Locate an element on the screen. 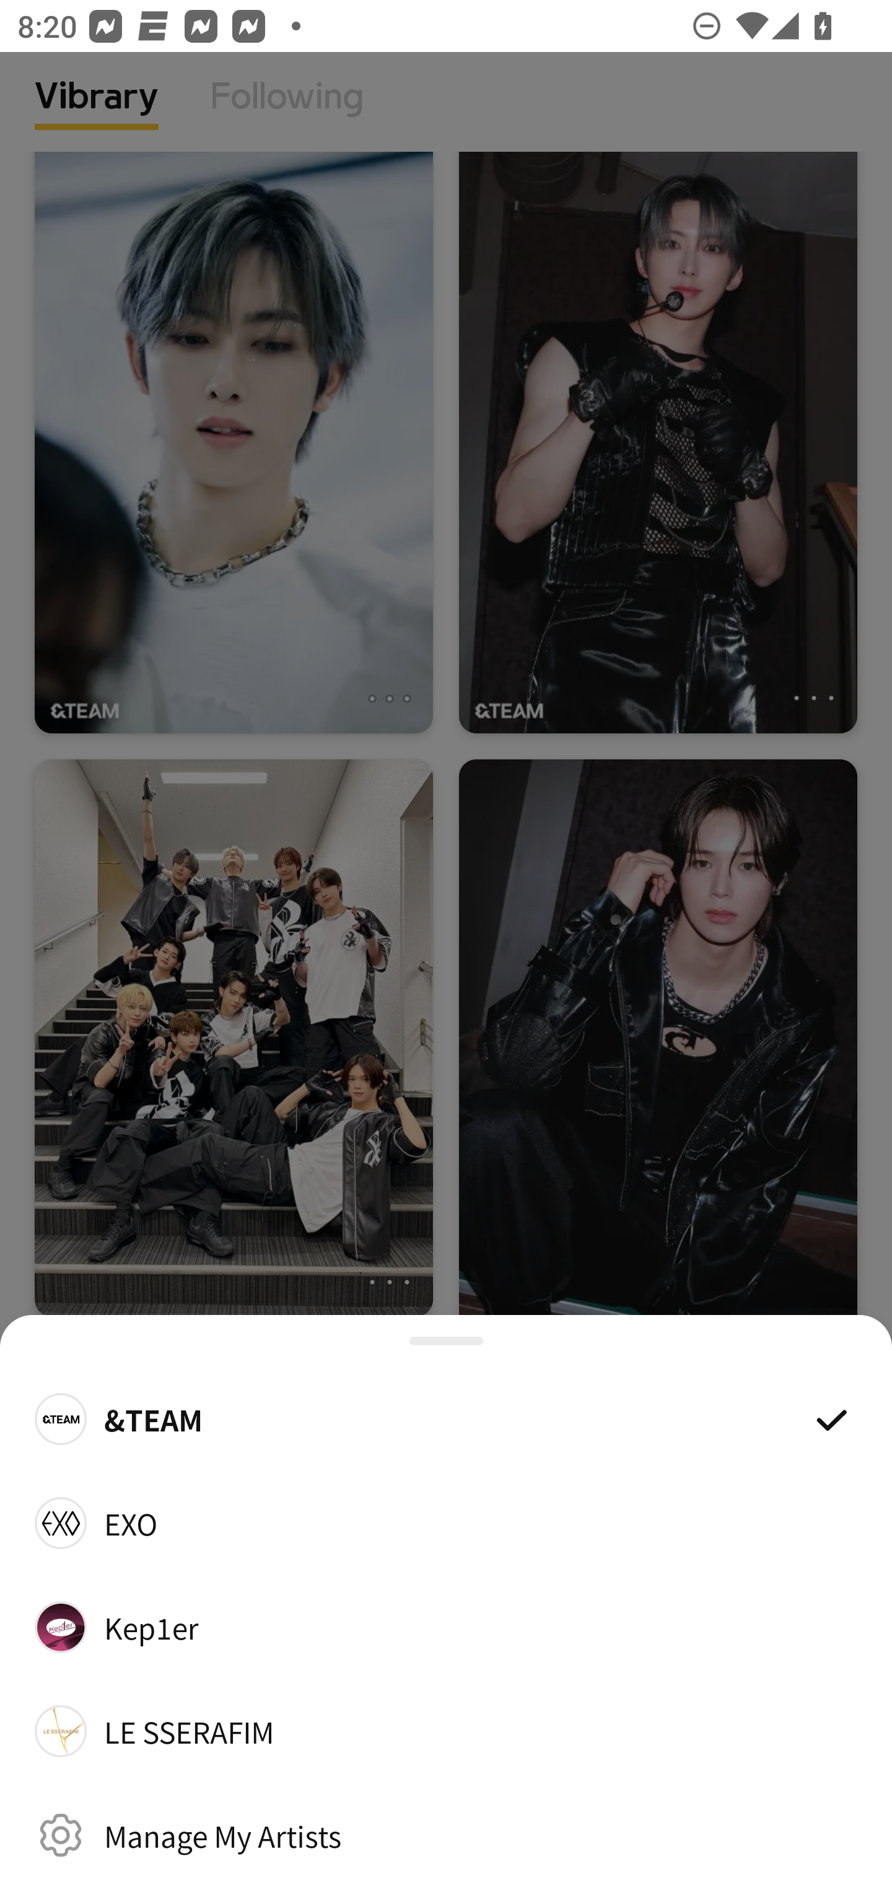  Kep1er is located at coordinates (446, 1627).